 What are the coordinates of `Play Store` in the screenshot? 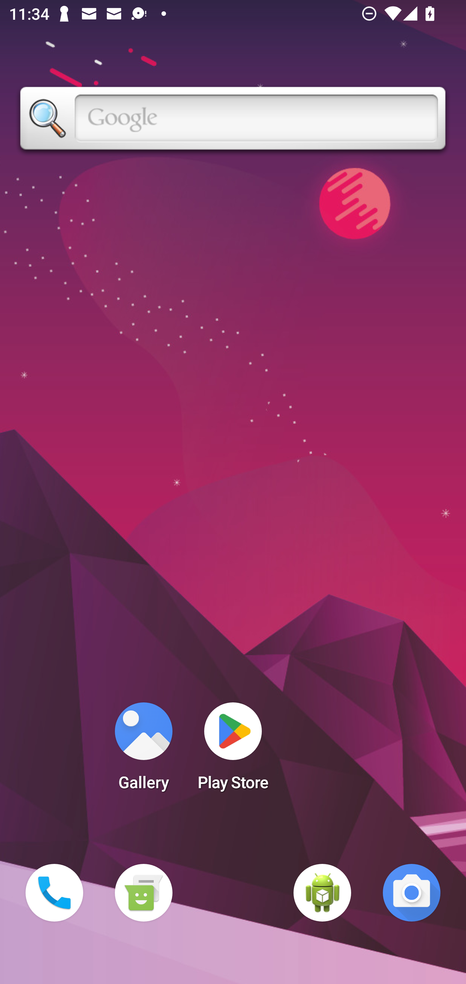 It's located at (233, 750).